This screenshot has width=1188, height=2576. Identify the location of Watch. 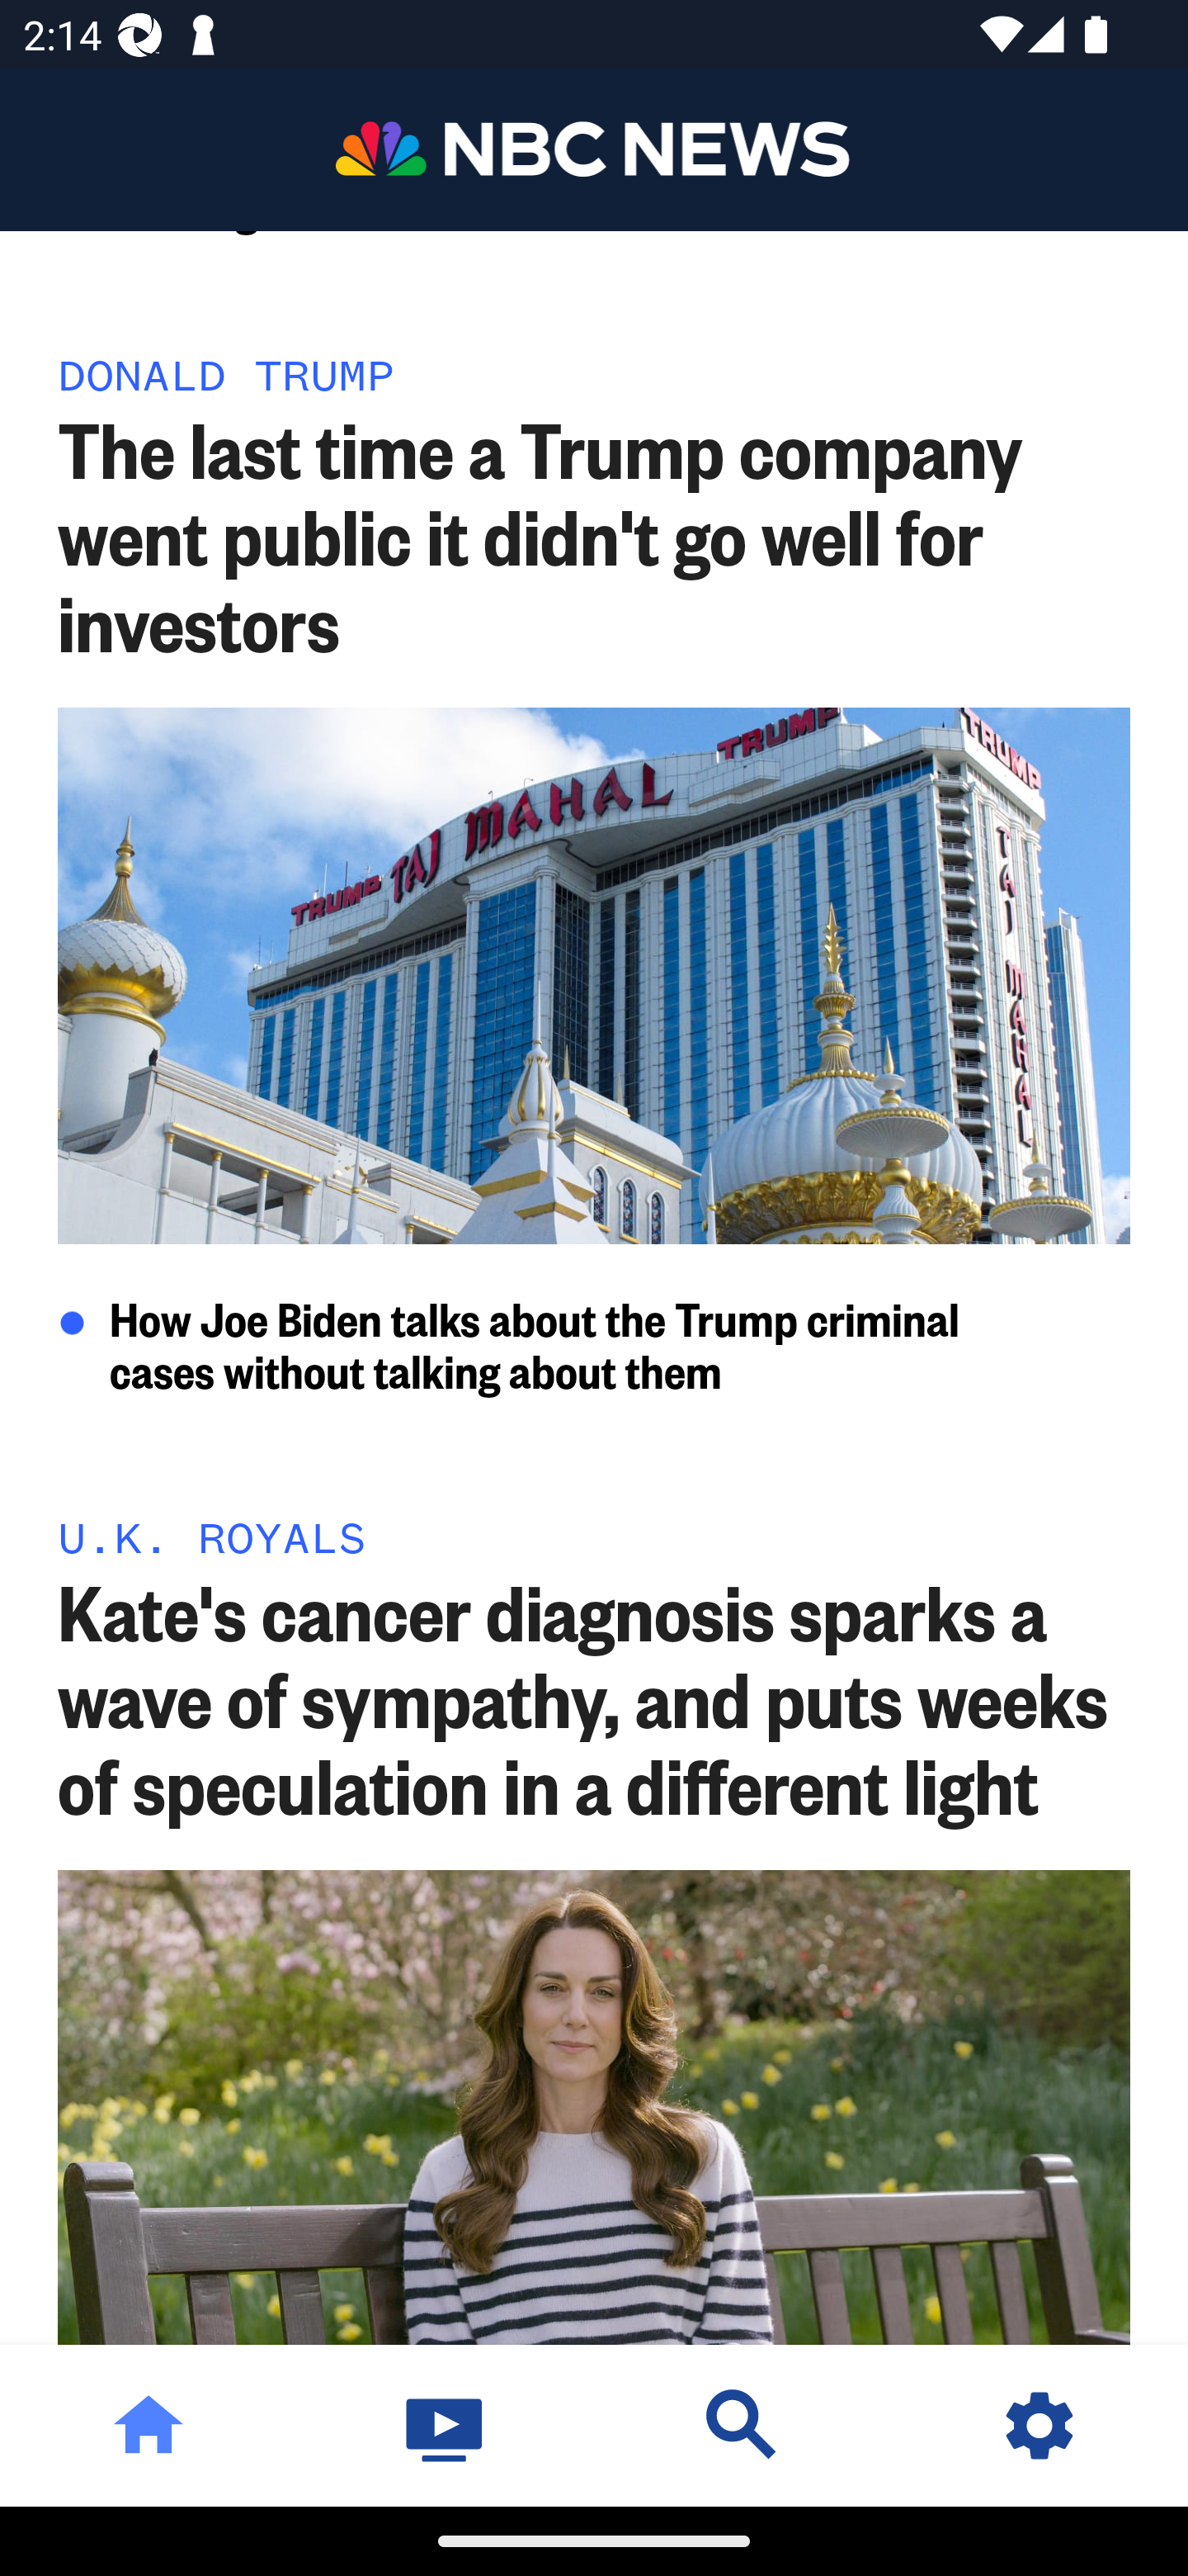
(445, 2425).